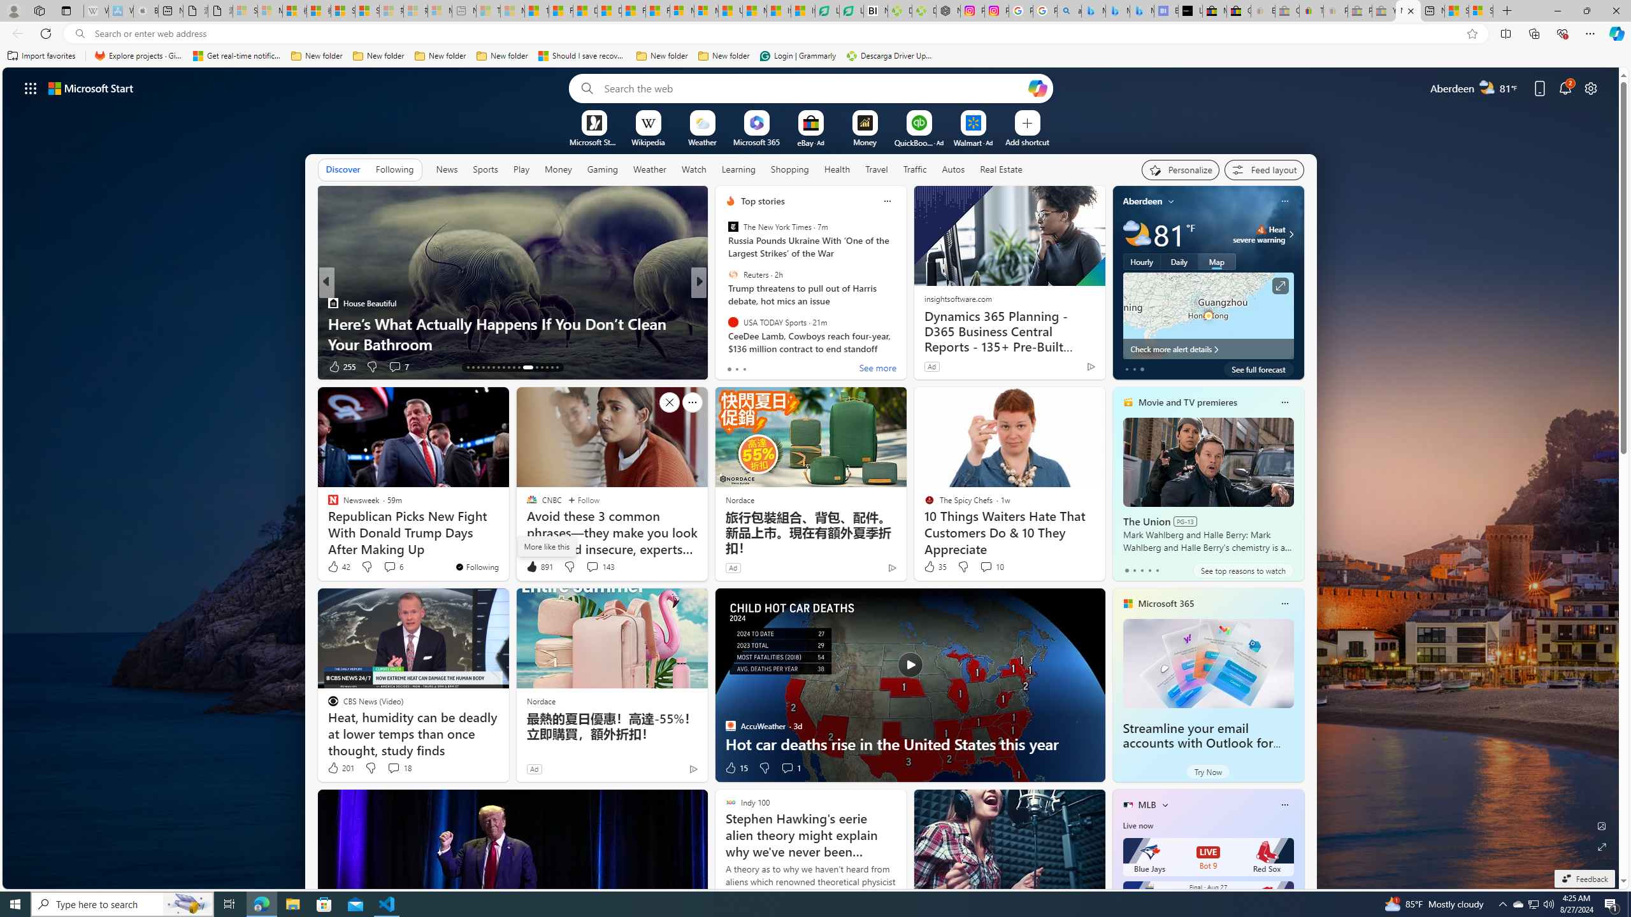 Image resolution: width=1631 pixels, height=917 pixels. What do you see at coordinates (733, 322) in the screenshot?
I see `USA TODAY Sports` at bounding box center [733, 322].